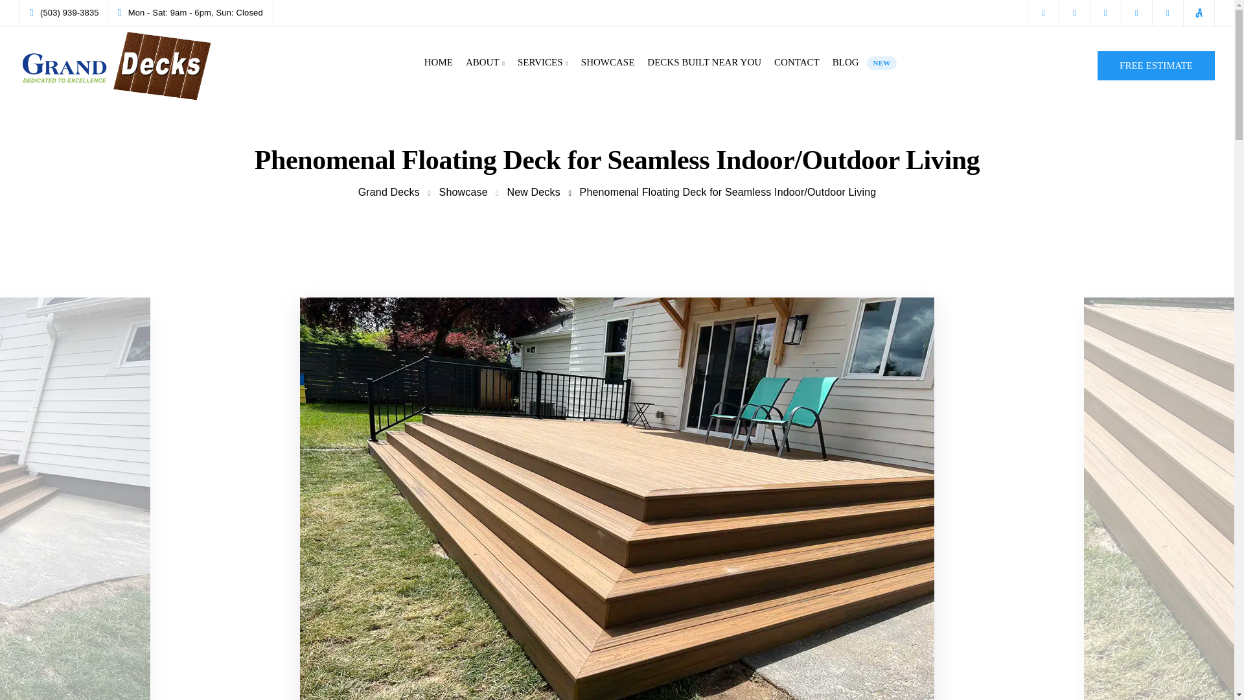 This screenshot has height=700, width=1244. Describe the element at coordinates (533, 192) in the screenshot. I see `Go to the New Decks Showcase Type archives.` at that location.